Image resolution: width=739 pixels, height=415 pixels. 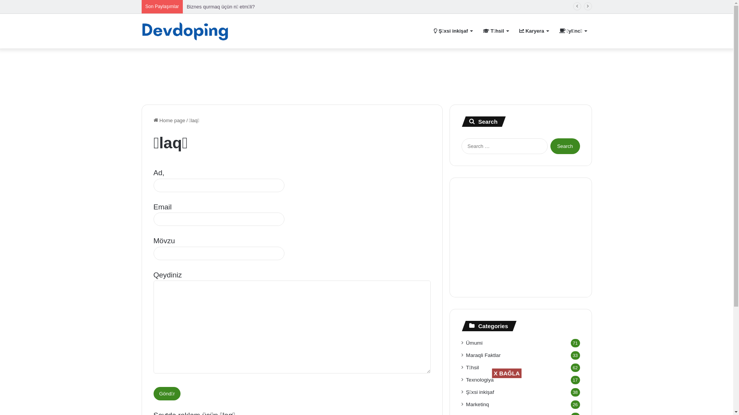 I want to click on Advertisement, so click(x=366, y=73).